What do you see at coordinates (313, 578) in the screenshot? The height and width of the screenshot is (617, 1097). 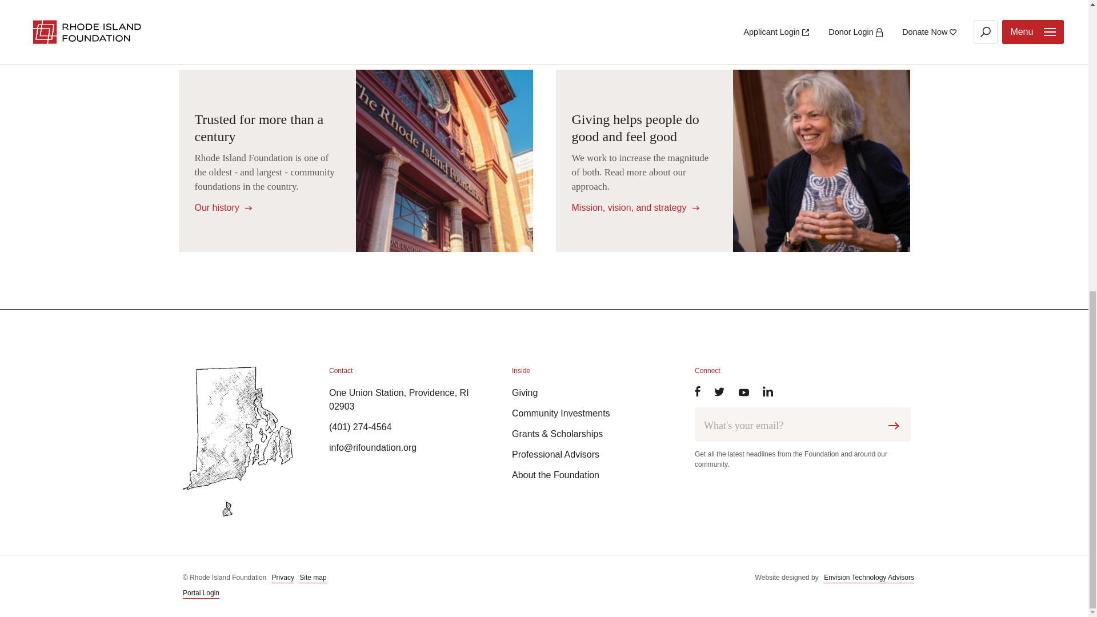 I see `Site map` at bounding box center [313, 578].